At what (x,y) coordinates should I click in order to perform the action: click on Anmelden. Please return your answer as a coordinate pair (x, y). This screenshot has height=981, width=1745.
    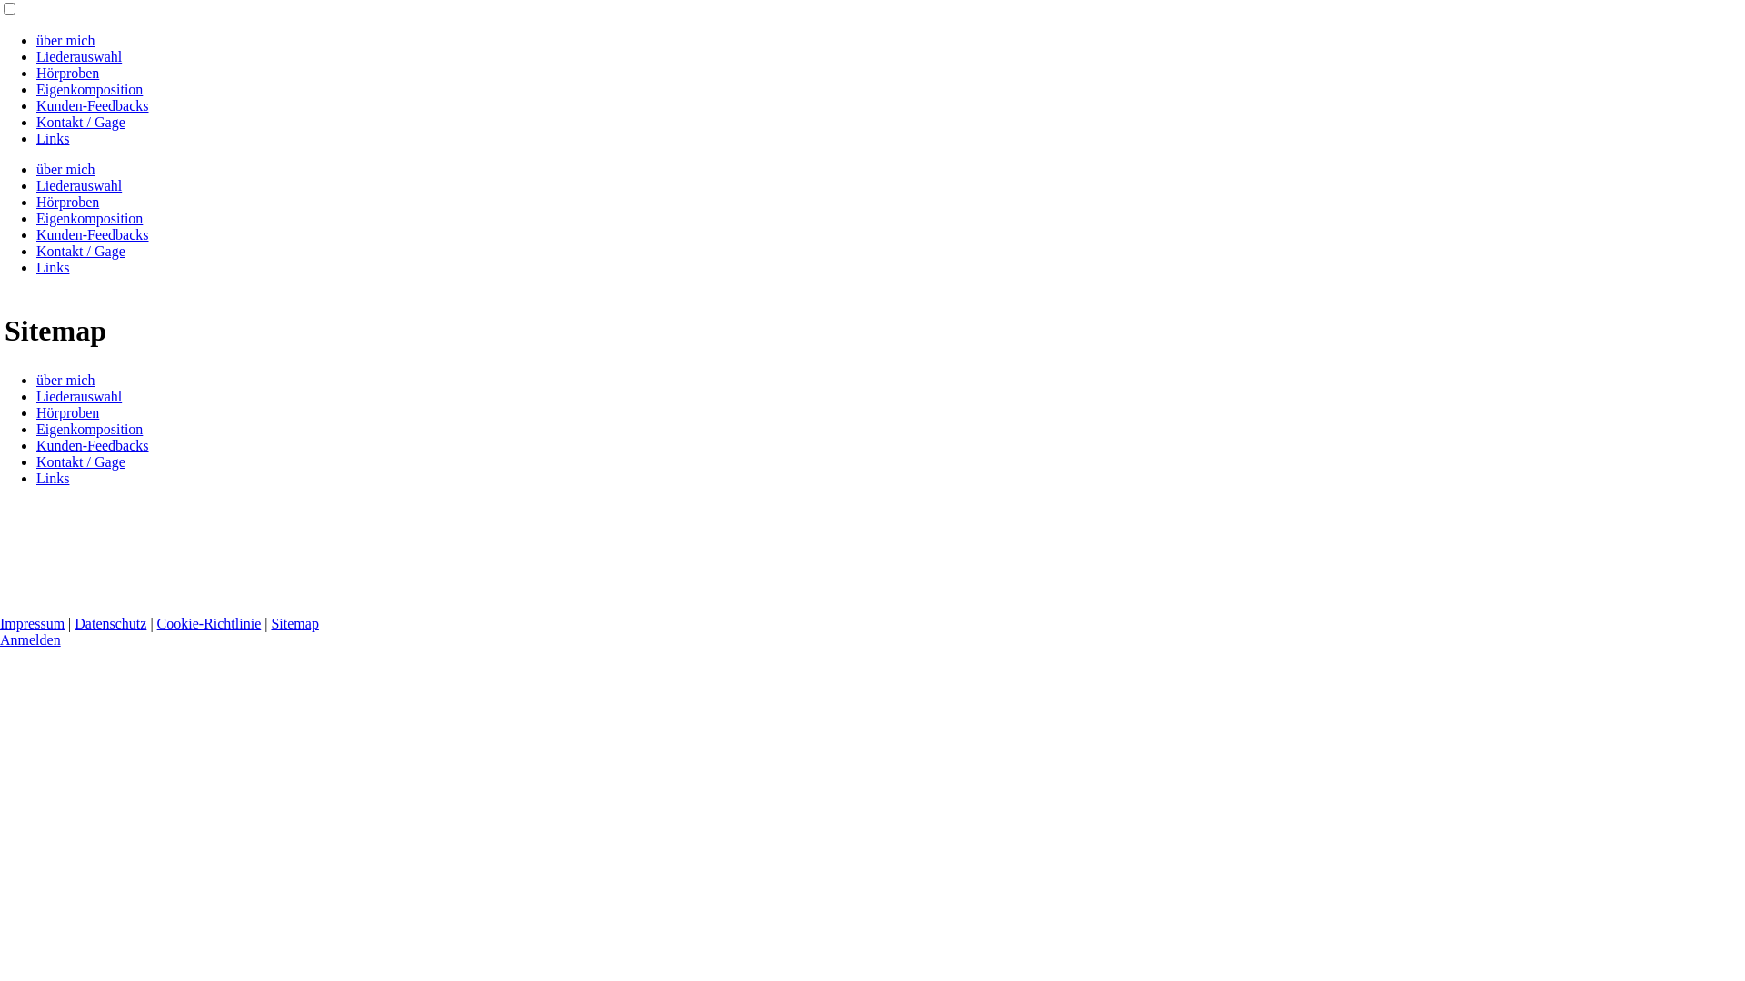
    Looking at the image, I should click on (31, 639).